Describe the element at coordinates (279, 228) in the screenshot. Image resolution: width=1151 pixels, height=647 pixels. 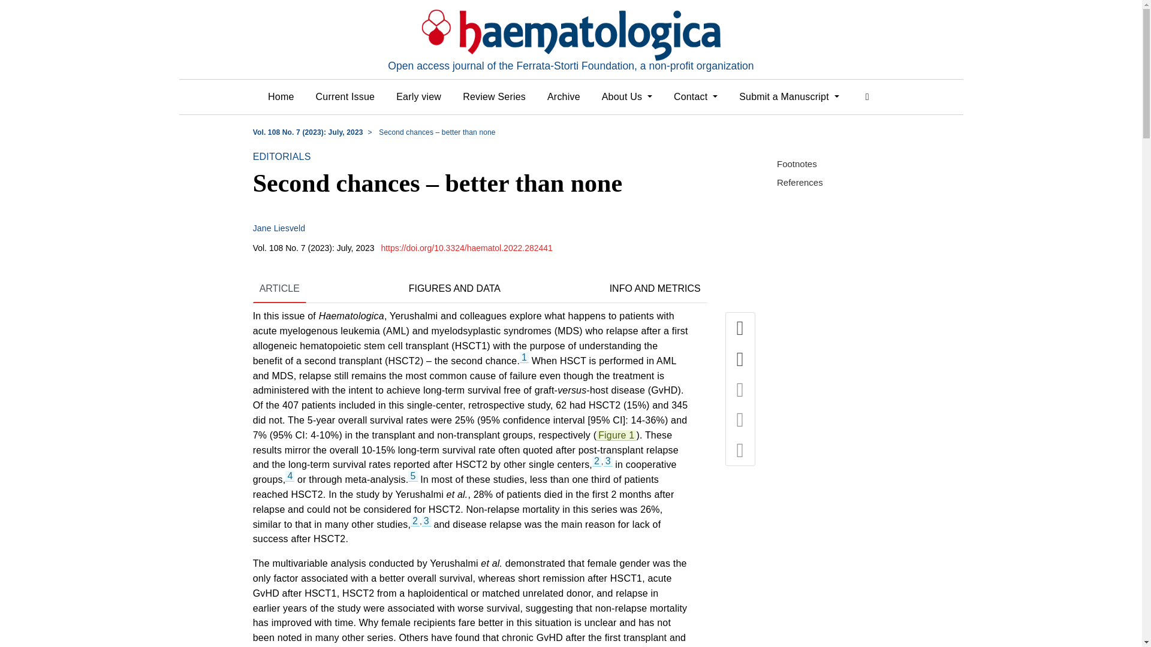
I see `Jane Liesveld` at that location.